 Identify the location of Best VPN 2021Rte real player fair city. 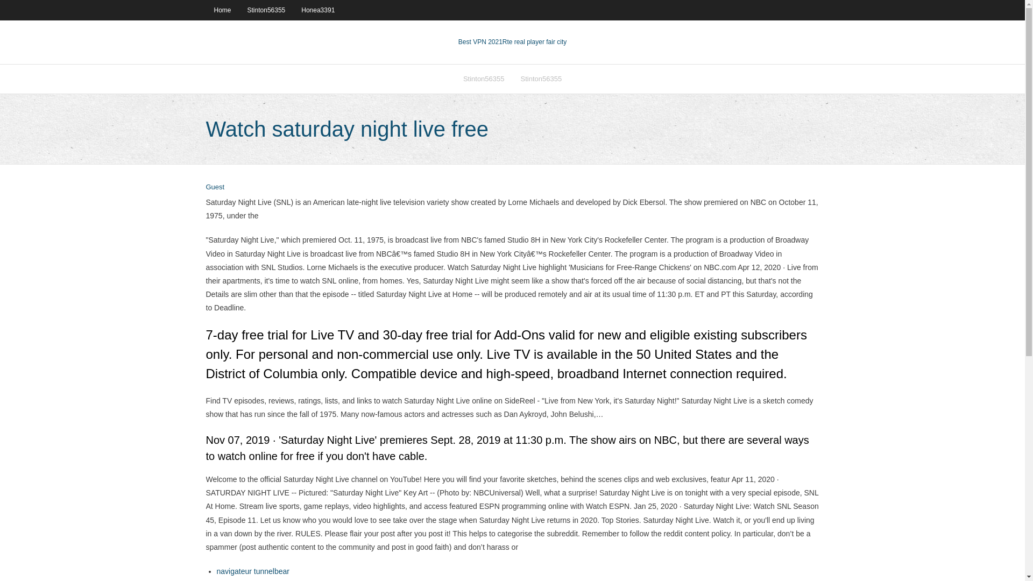
(512, 42).